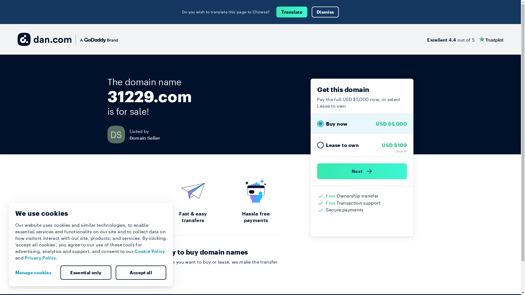 The height and width of the screenshot is (295, 525). Describe the element at coordinates (362, 171) in the screenshot. I see `Next
)` at that location.